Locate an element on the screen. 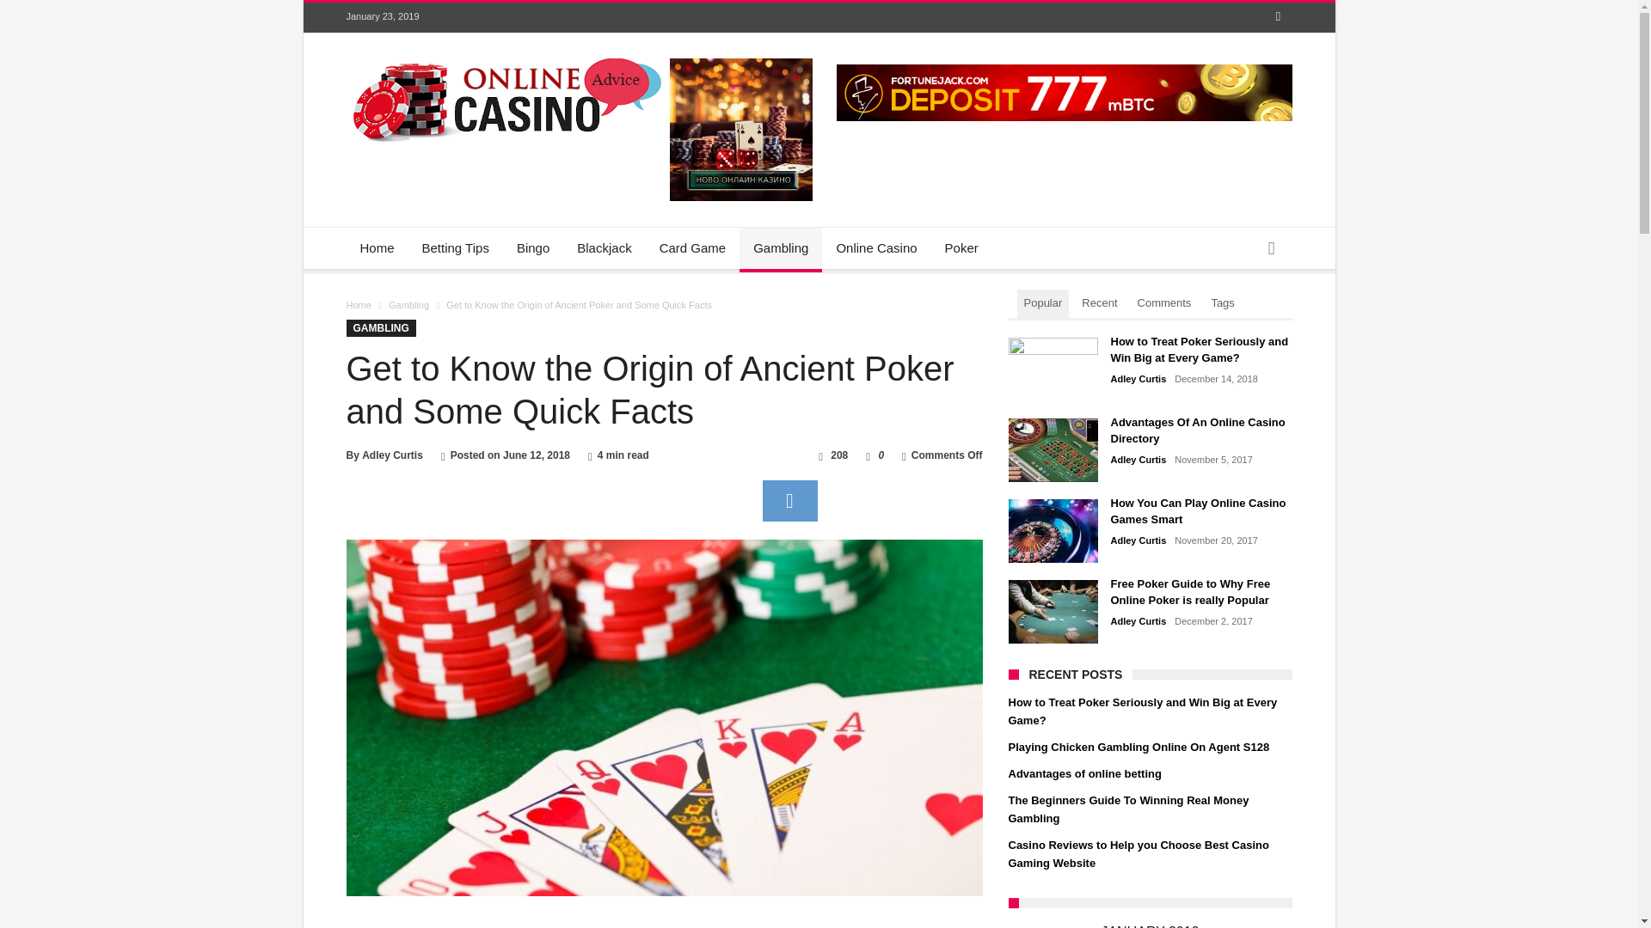 The width and height of the screenshot is (1651, 928). Poker is located at coordinates (961, 247).